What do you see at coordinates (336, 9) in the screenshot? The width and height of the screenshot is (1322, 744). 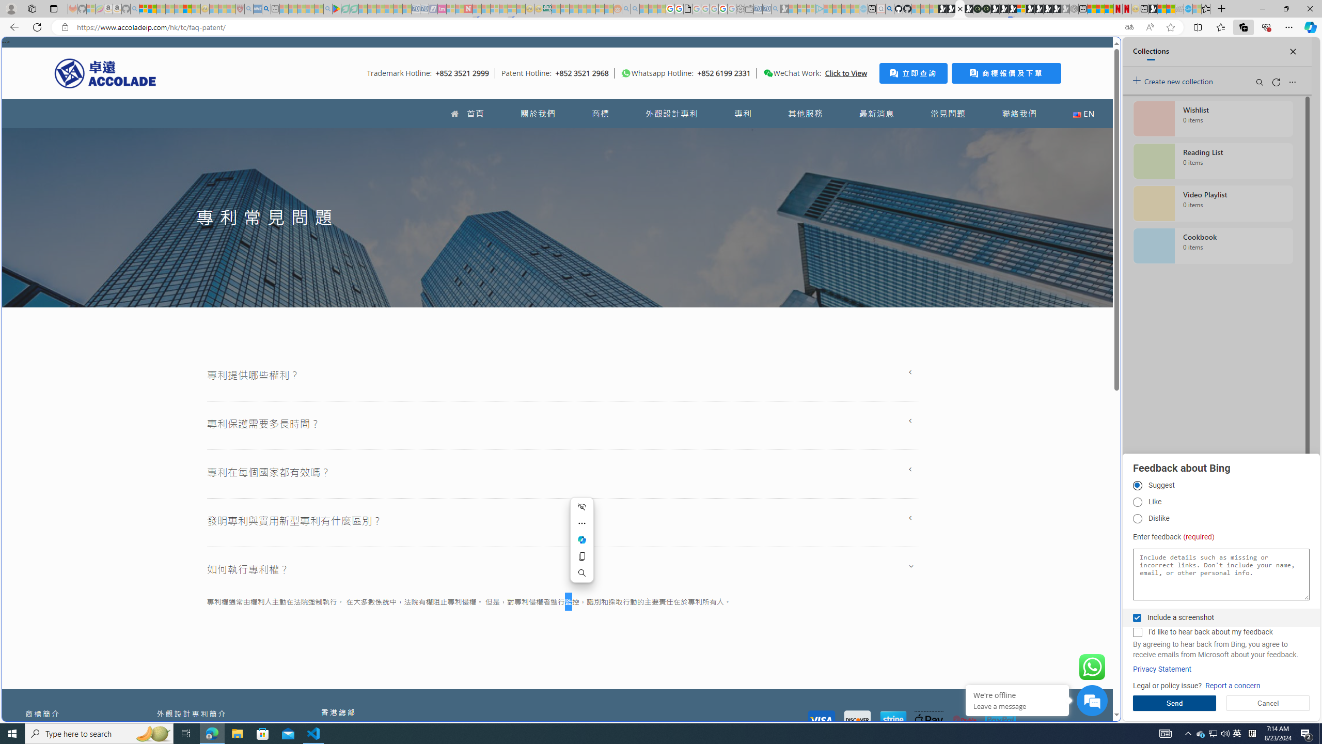 I see `Bluey: Let's Play! - Apps on Google Play - Sleeping` at bounding box center [336, 9].